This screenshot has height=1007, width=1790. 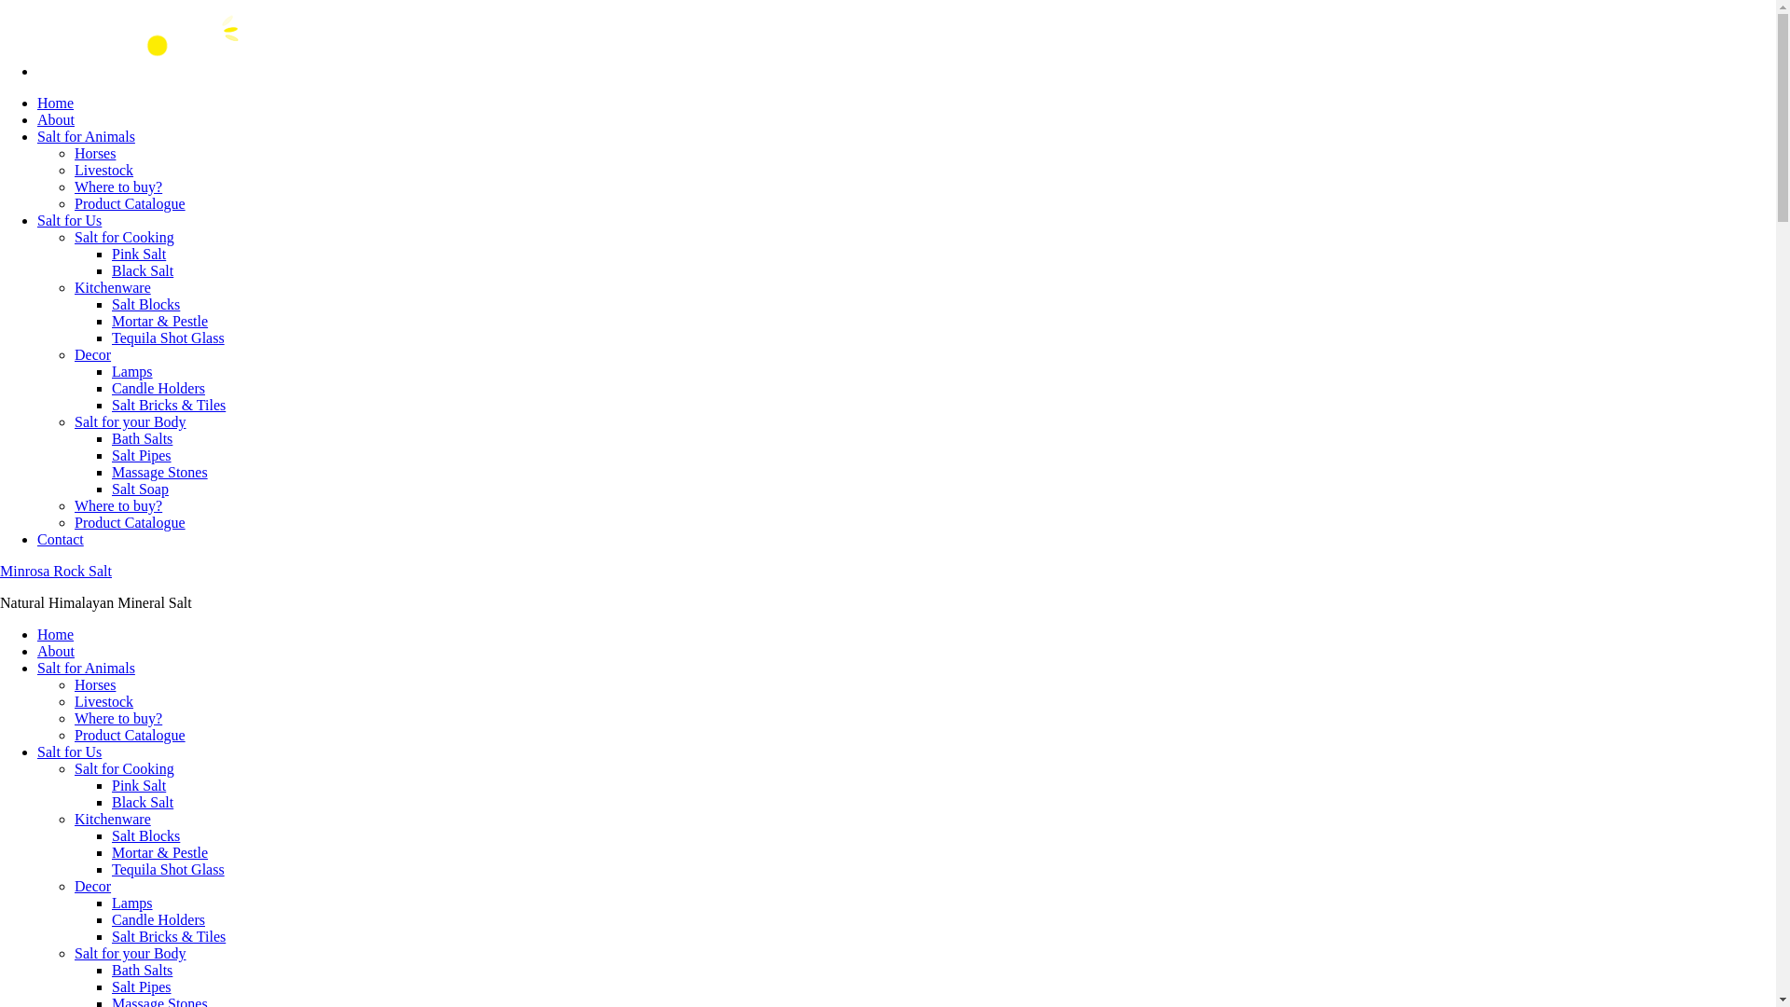 I want to click on Salt for Animals, so click(x=86, y=668).